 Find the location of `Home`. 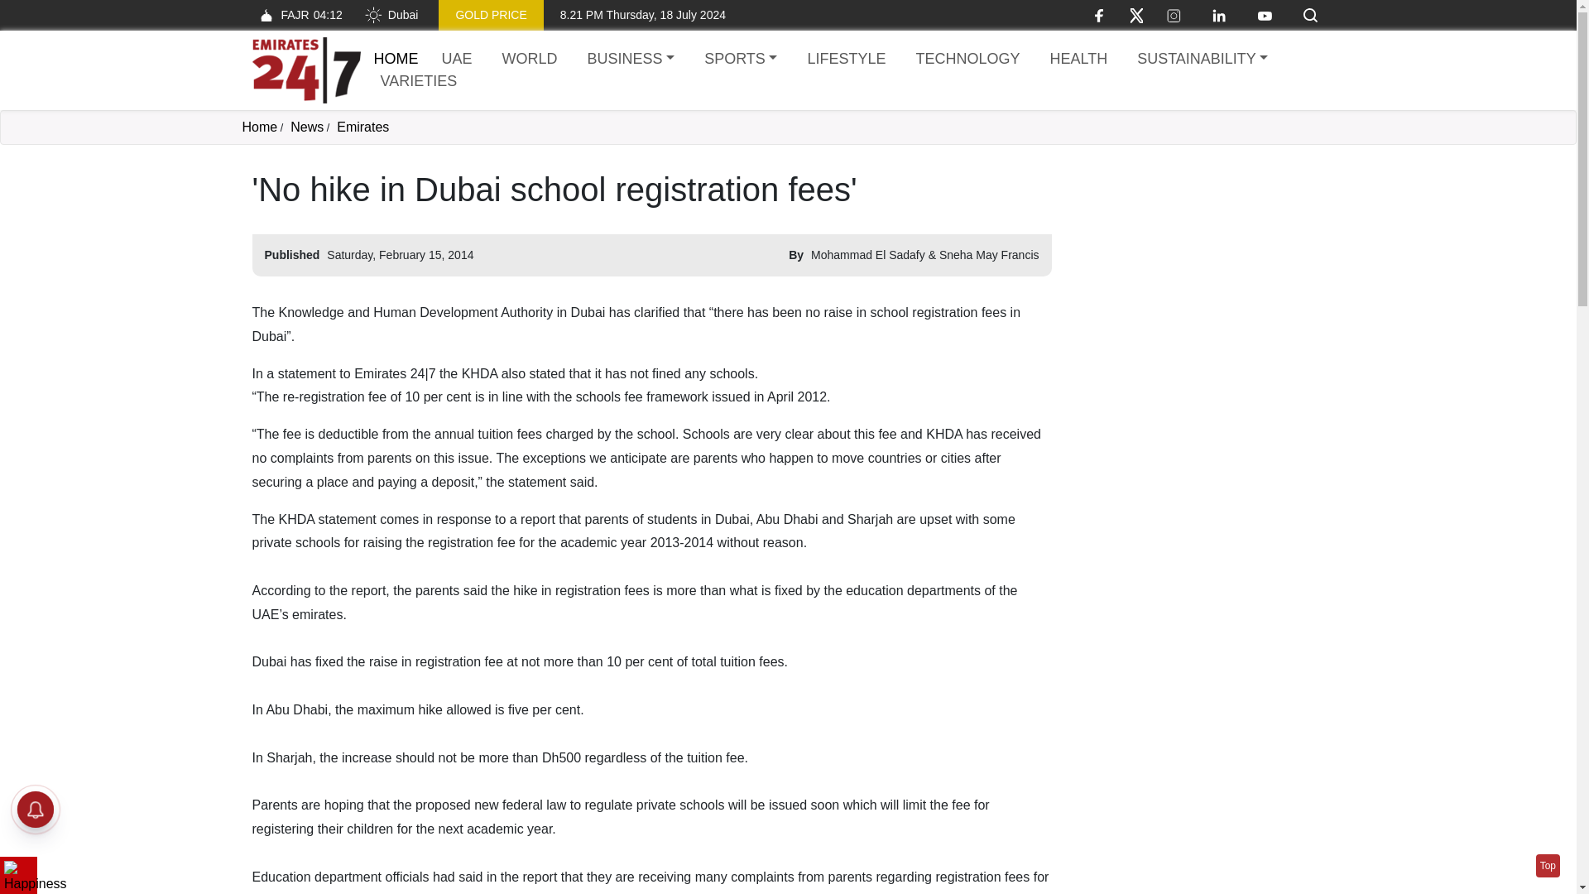

Home is located at coordinates (396, 58).